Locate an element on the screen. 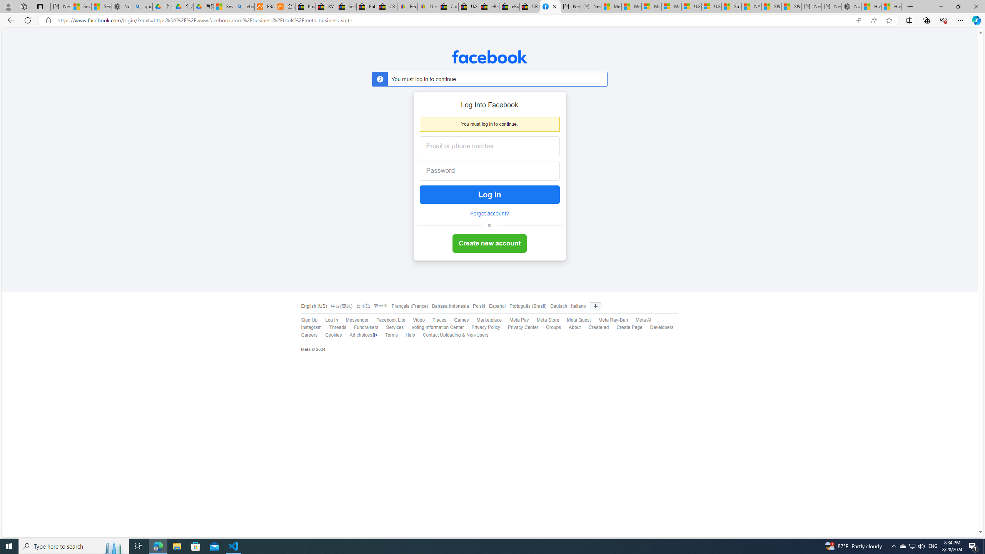  ebay - Search is located at coordinates (244, 7).